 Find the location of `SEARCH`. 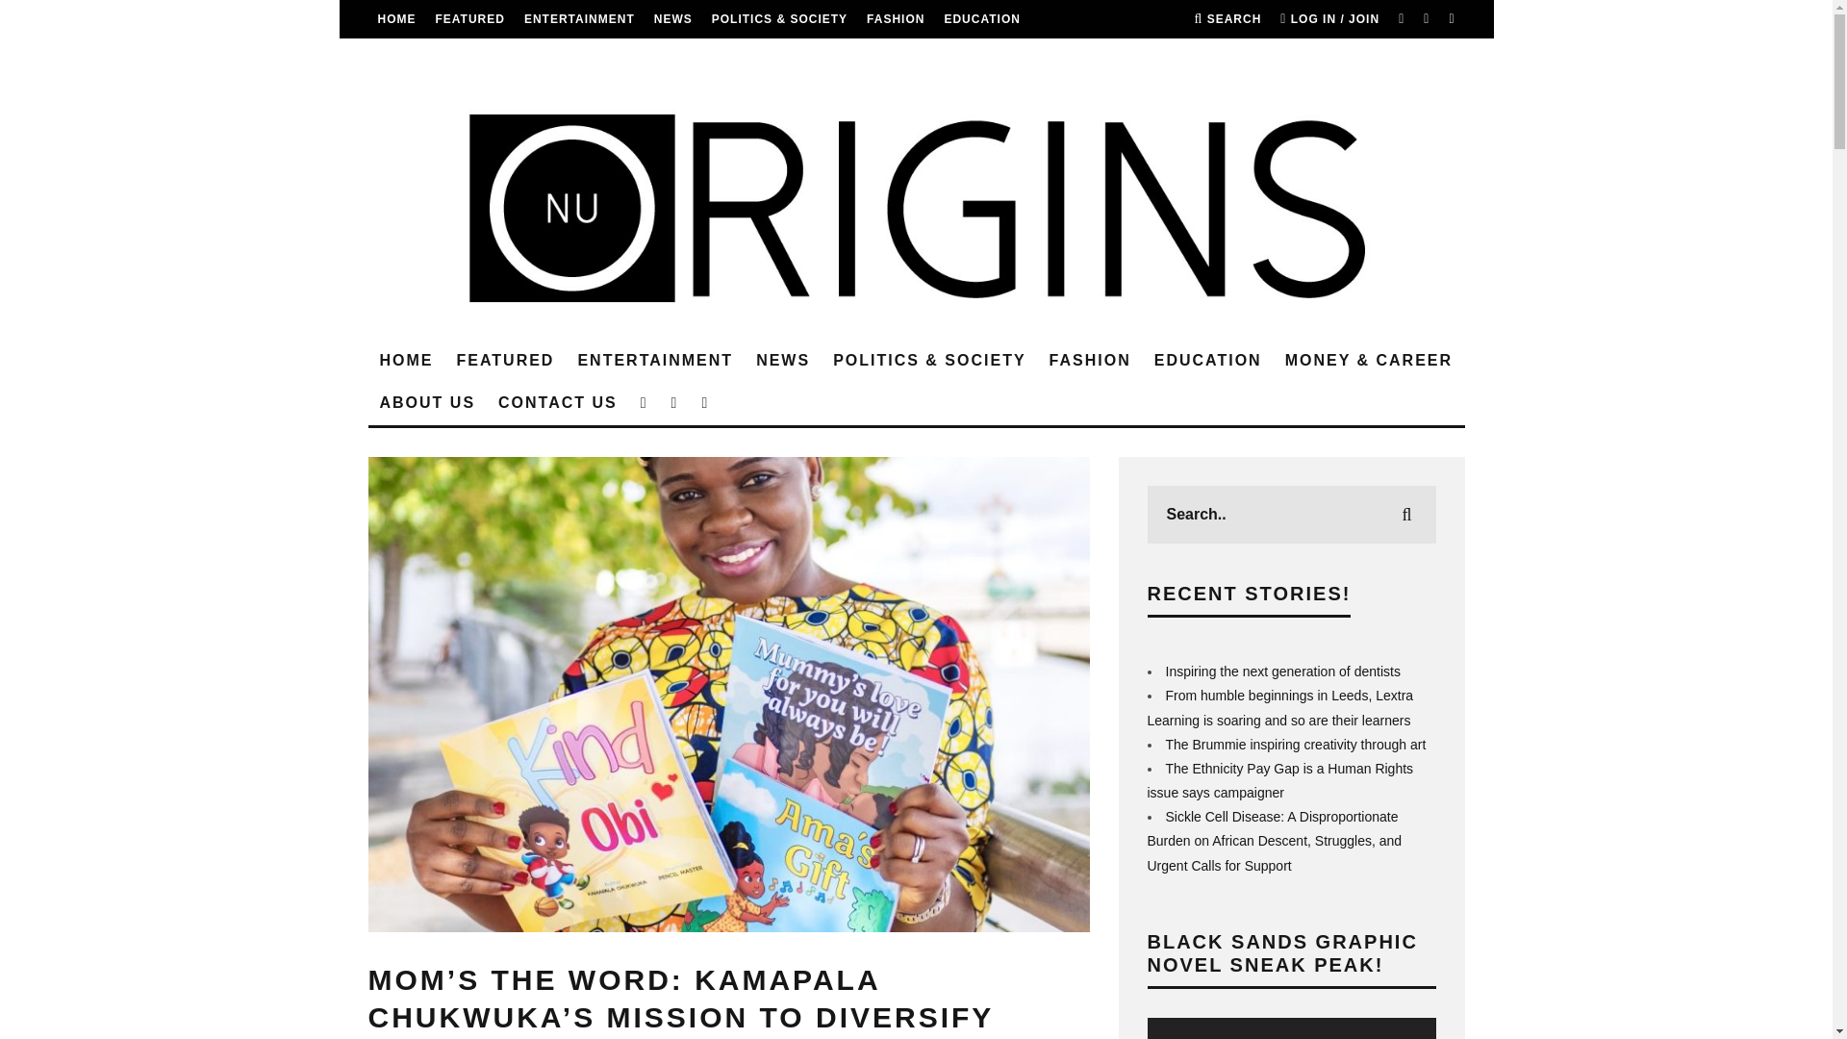

SEARCH is located at coordinates (1227, 19).